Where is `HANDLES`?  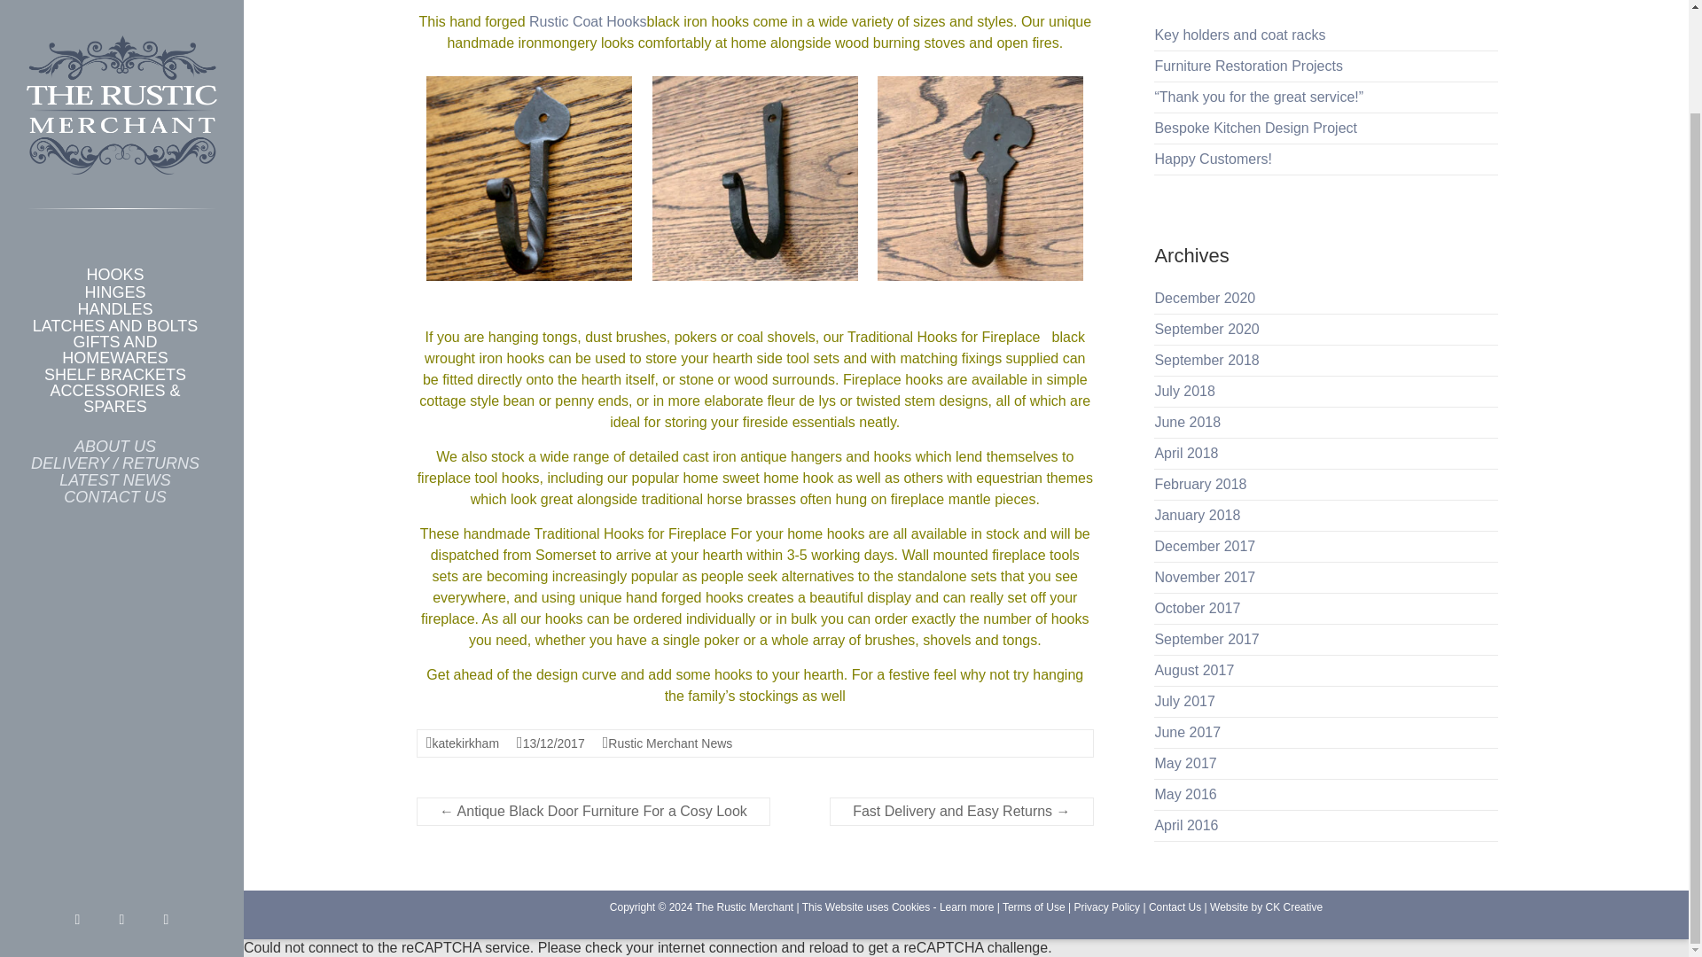 HANDLES is located at coordinates (115, 192).